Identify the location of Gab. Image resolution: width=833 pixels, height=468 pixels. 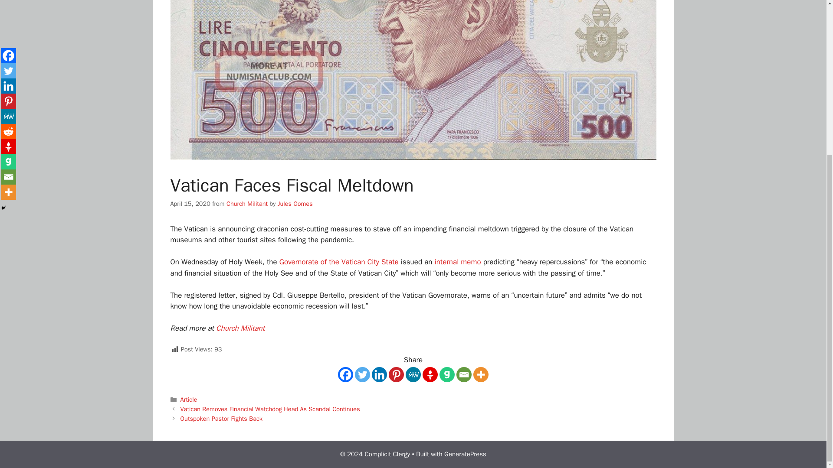
(447, 374).